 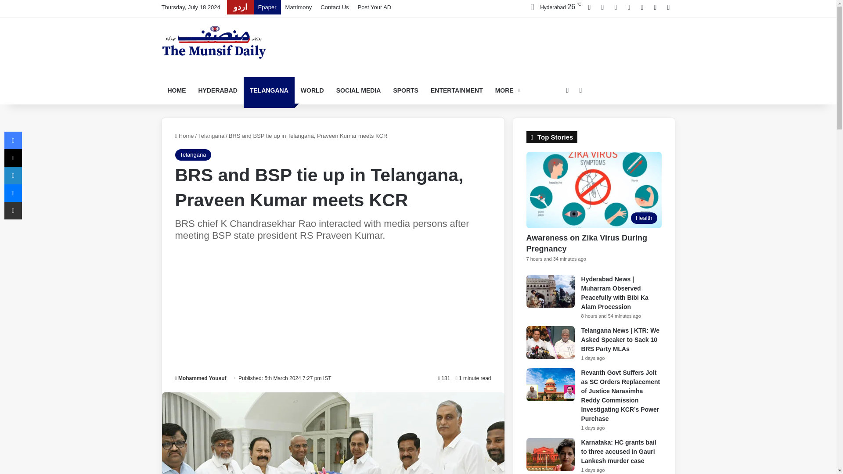 What do you see at coordinates (629, 7) in the screenshot?
I see `Instagram` at bounding box center [629, 7].